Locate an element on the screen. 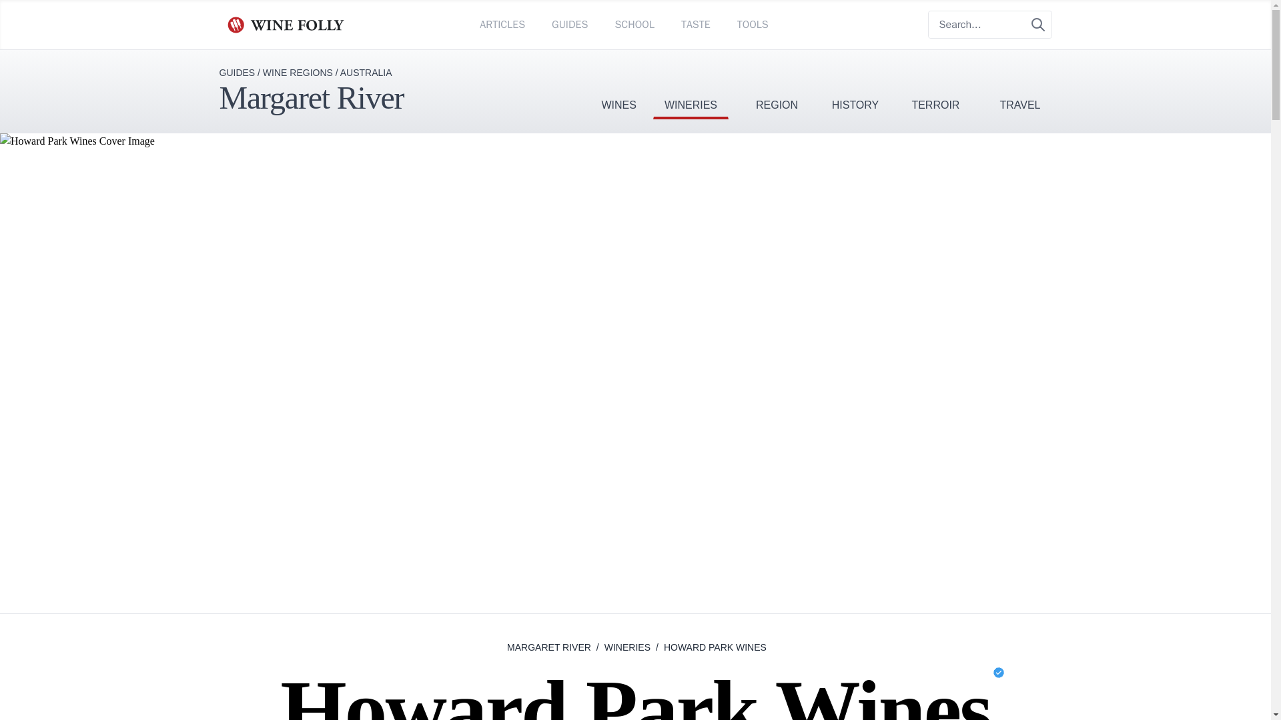  REGION is located at coordinates (777, 84).